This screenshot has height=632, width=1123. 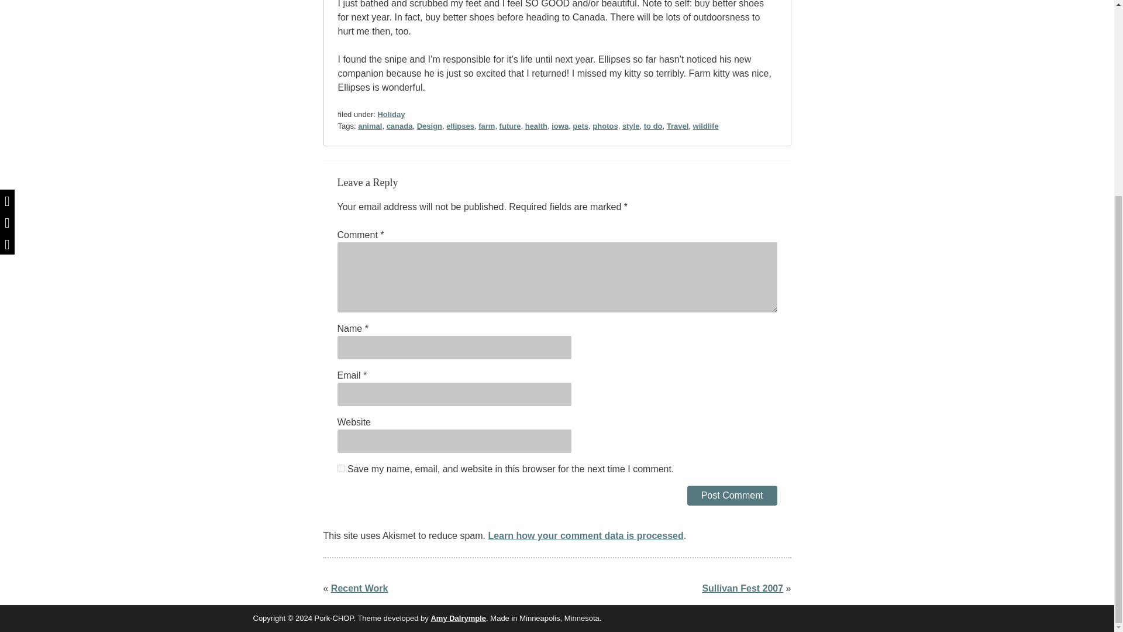 What do you see at coordinates (429, 126) in the screenshot?
I see `Design` at bounding box center [429, 126].